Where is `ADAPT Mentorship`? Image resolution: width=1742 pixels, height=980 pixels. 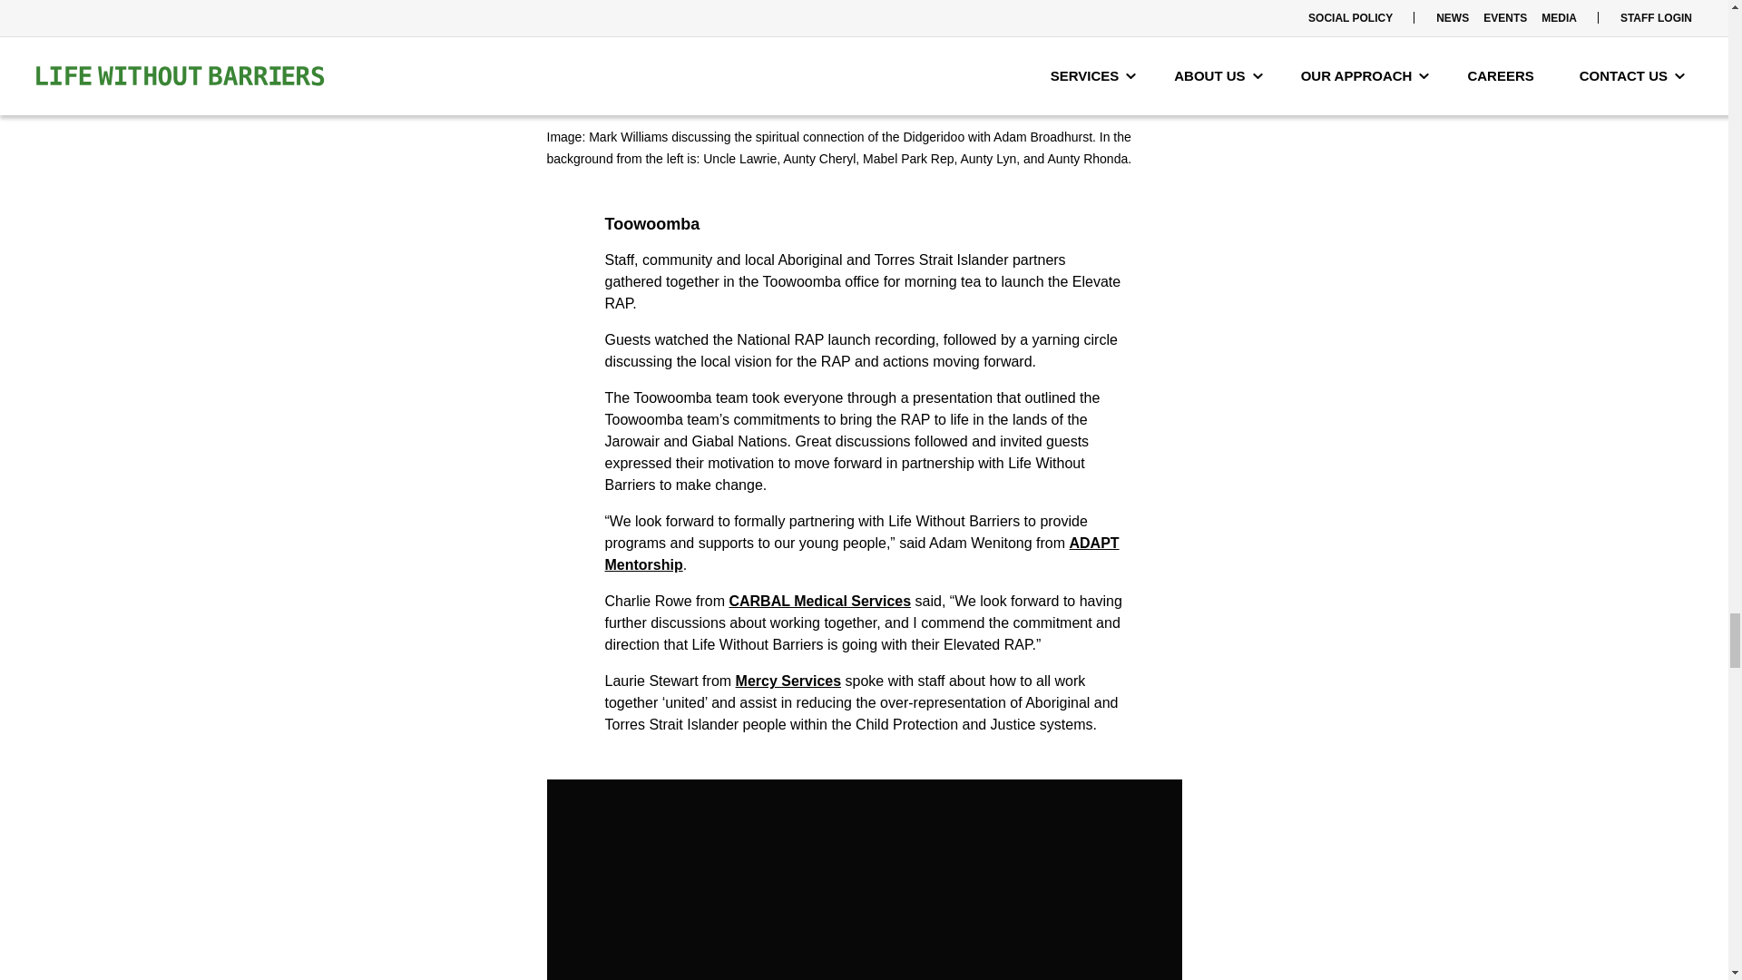
ADAPT Mentorship is located at coordinates (861, 554).